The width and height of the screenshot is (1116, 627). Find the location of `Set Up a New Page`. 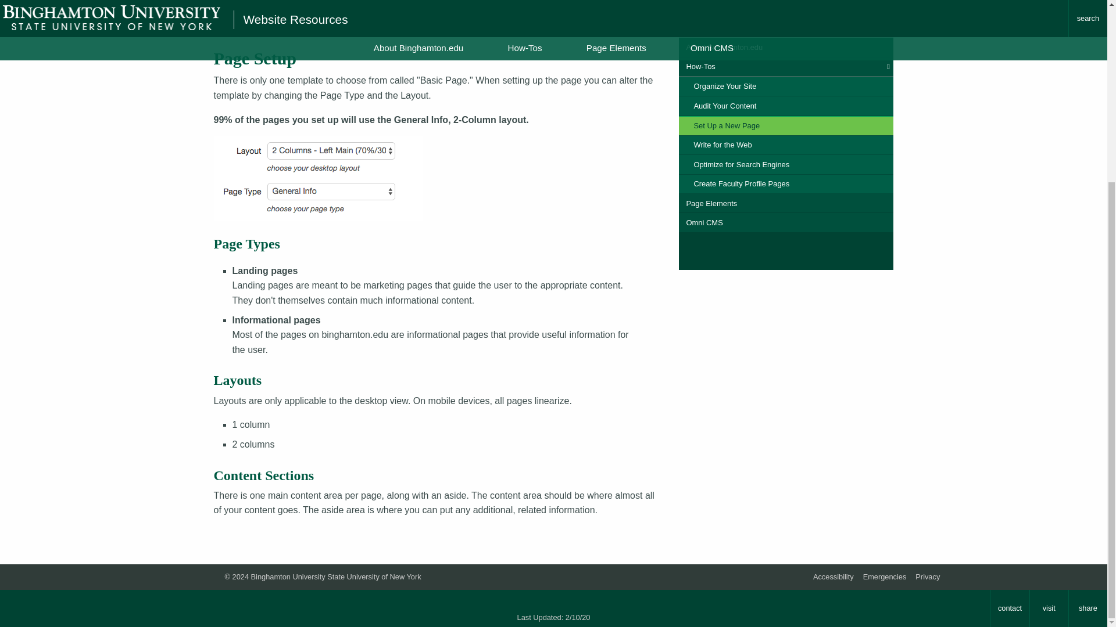

Set Up a New Page is located at coordinates (786, 125).